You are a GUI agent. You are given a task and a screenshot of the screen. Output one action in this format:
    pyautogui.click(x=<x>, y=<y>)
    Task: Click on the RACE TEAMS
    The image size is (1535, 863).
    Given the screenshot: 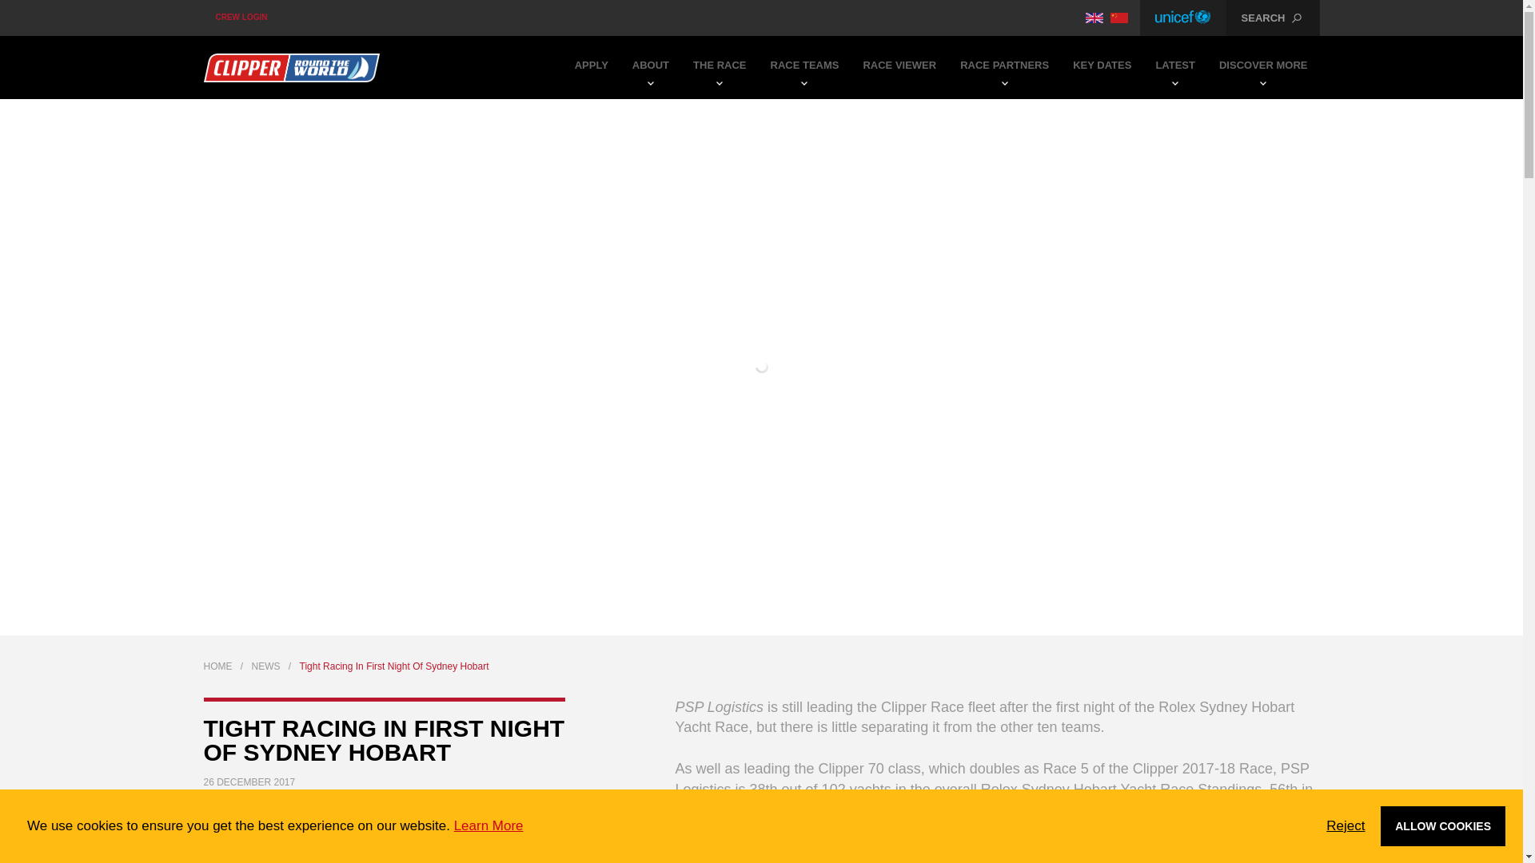 What is the action you would take?
    pyautogui.click(x=804, y=67)
    